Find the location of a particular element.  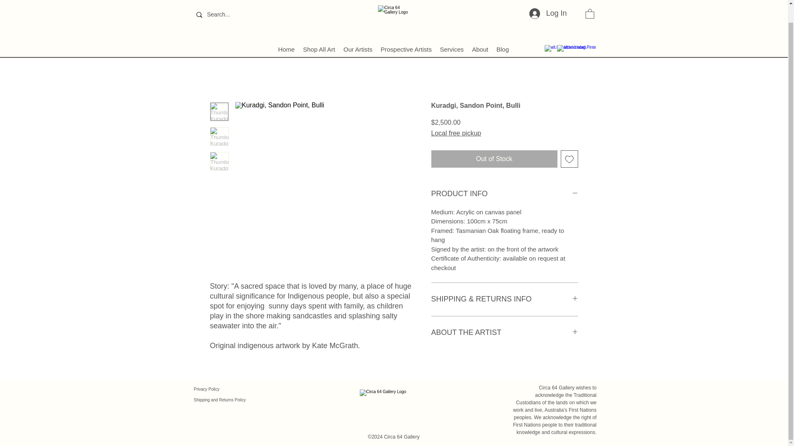

PRODUCT INFO is located at coordinates (505, 194).